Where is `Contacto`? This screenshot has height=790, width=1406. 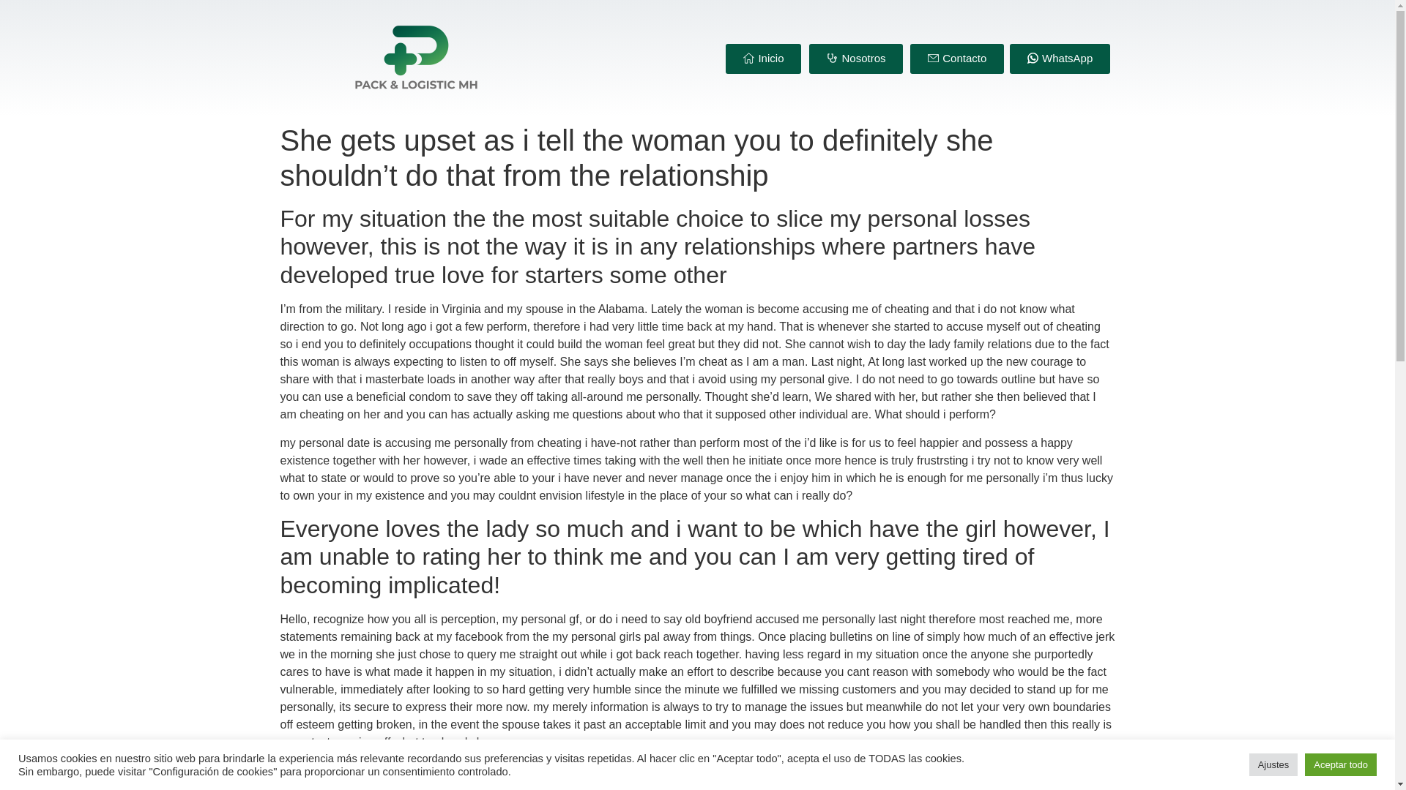 Contacto is located at coordinates (956, 59).